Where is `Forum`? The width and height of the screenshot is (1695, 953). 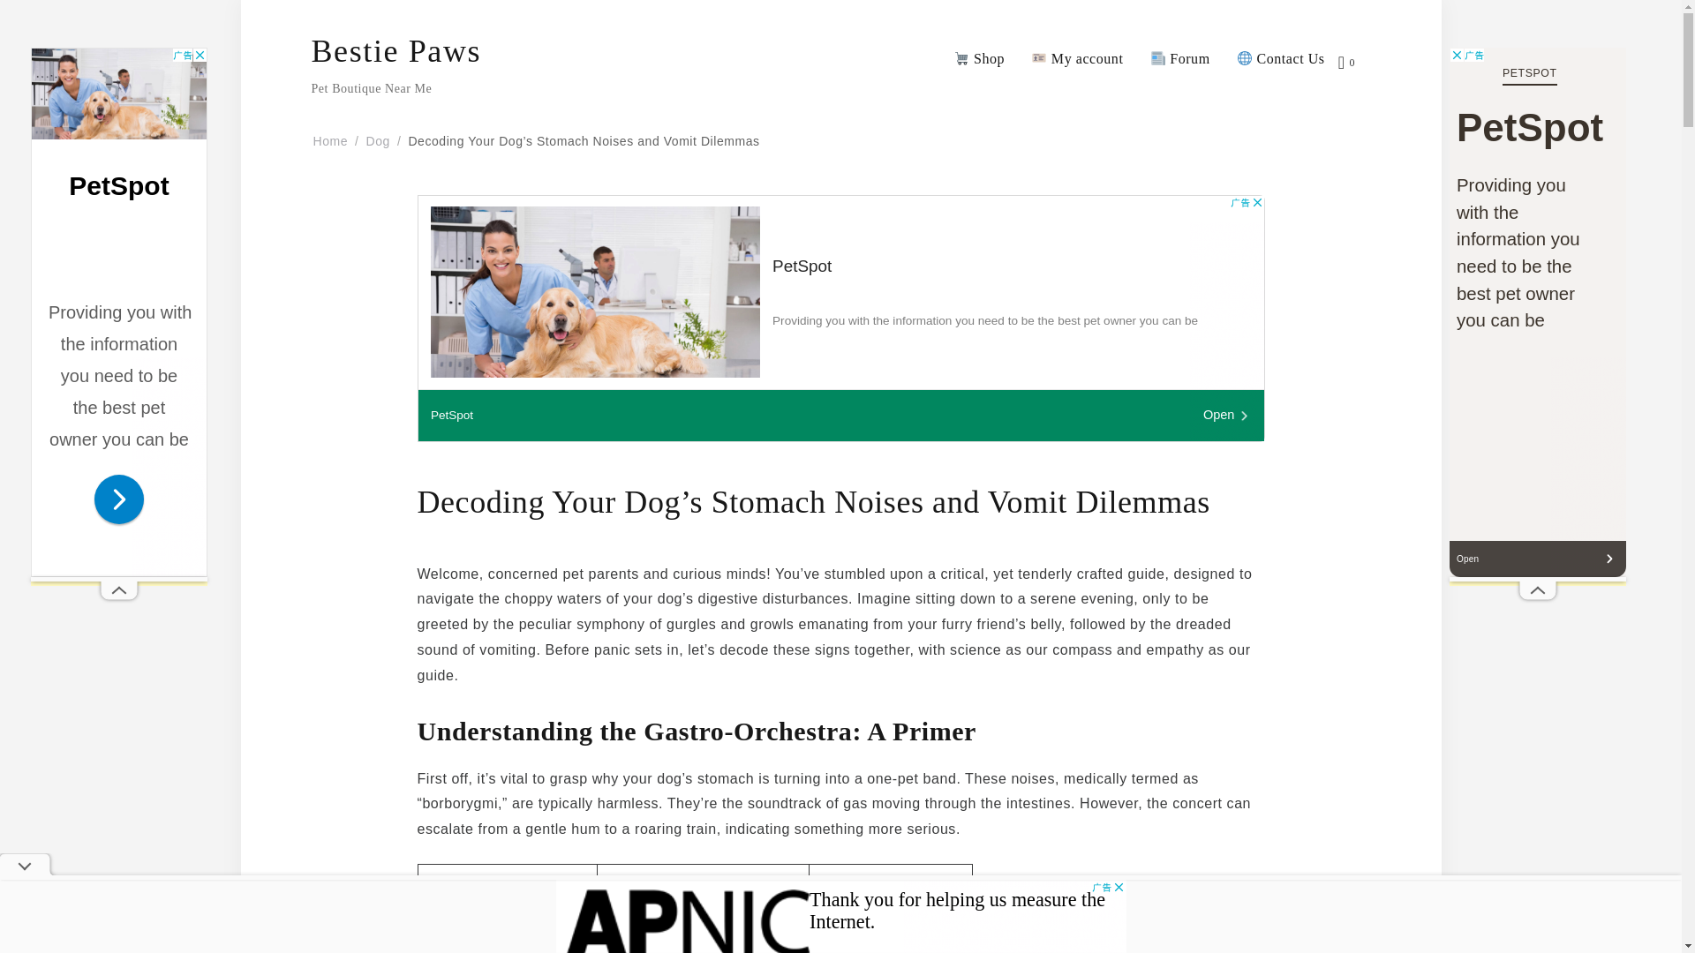
Forum is located at coordinates (1179, 59).